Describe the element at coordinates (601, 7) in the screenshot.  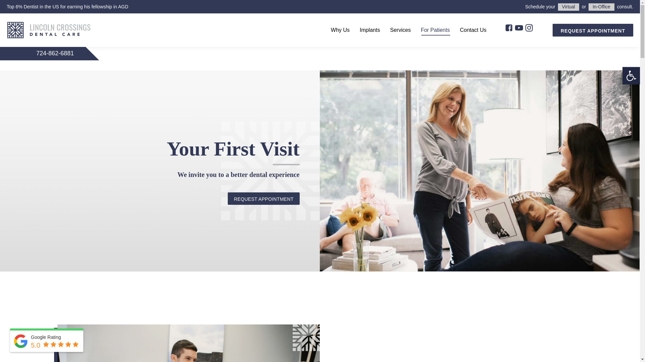
I see `In-Office` at that location.